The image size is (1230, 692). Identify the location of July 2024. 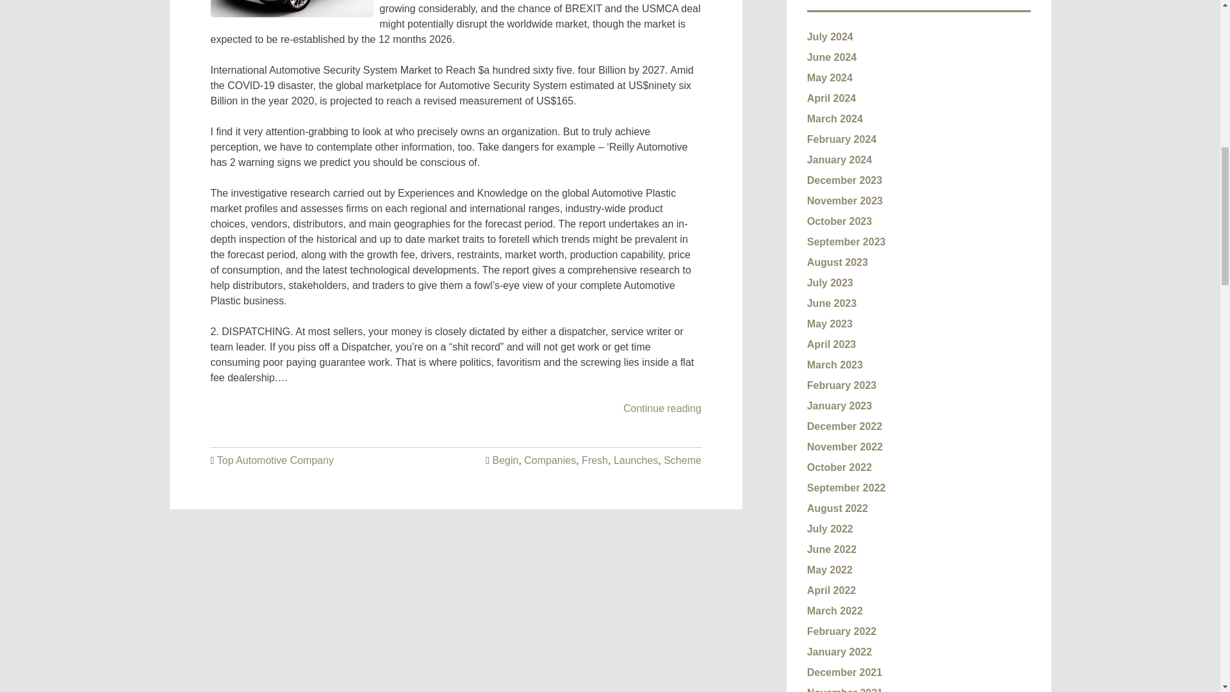
(830, 36).